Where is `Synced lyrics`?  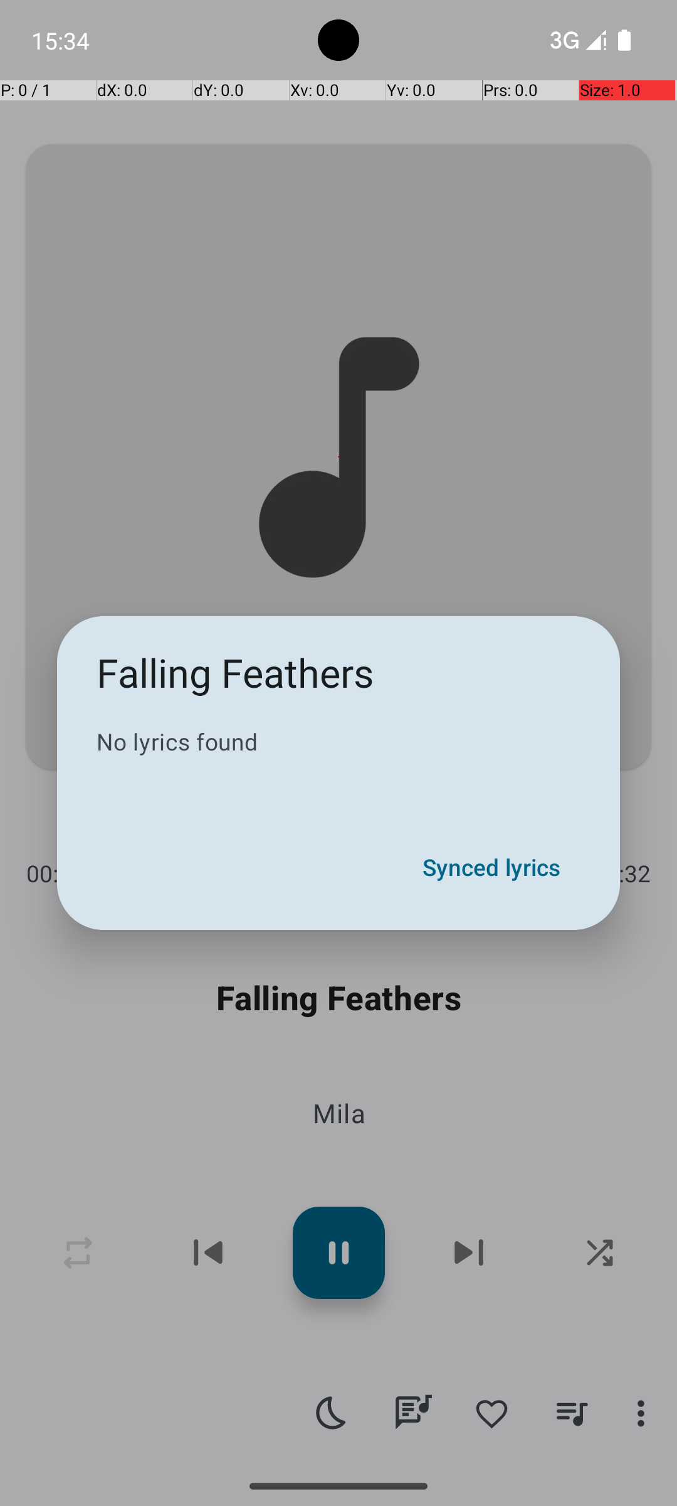
Synced lyrics is located at coordinates (491, 867).